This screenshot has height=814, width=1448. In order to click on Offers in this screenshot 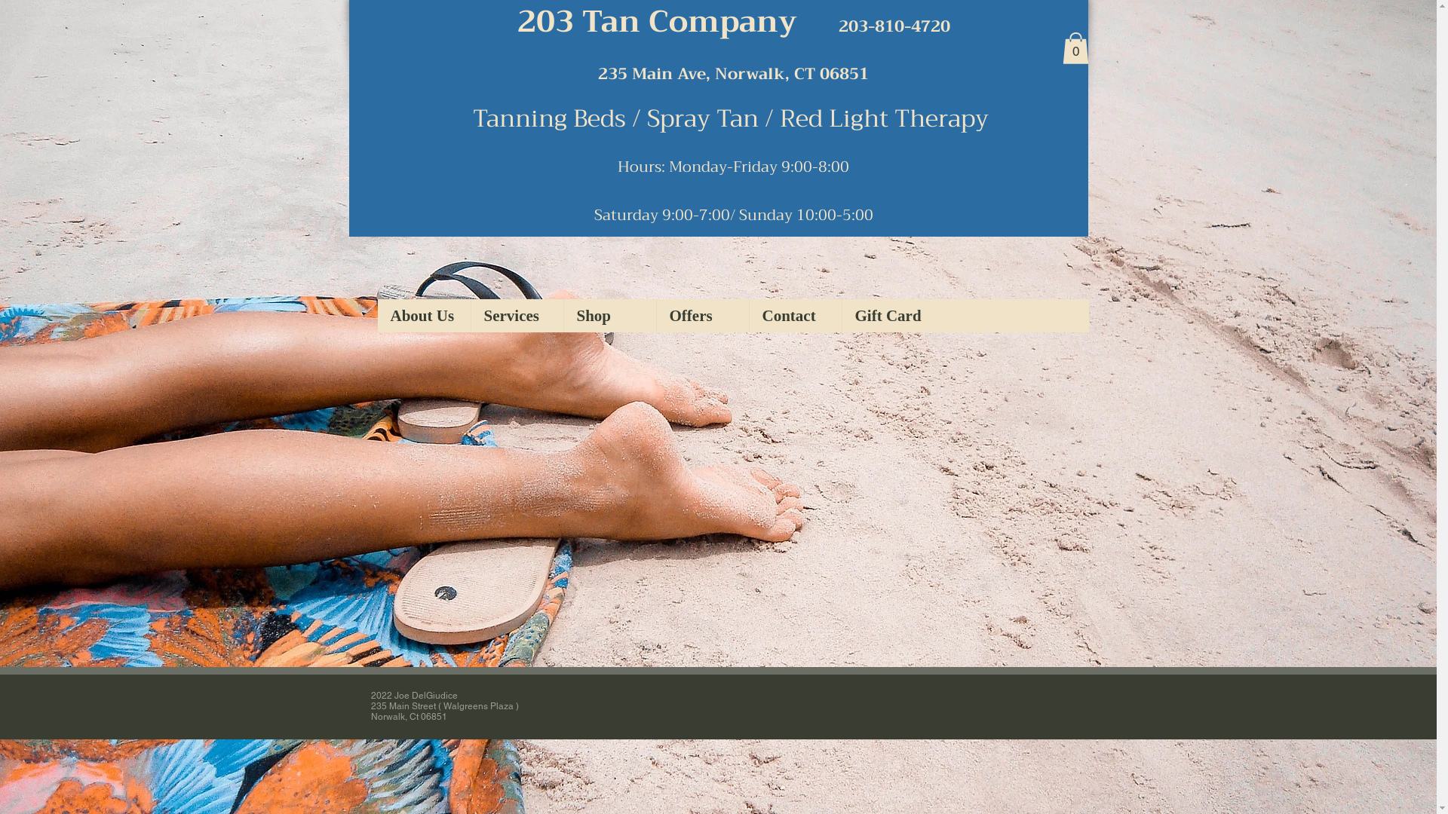, I will do `click(703, 316)`.